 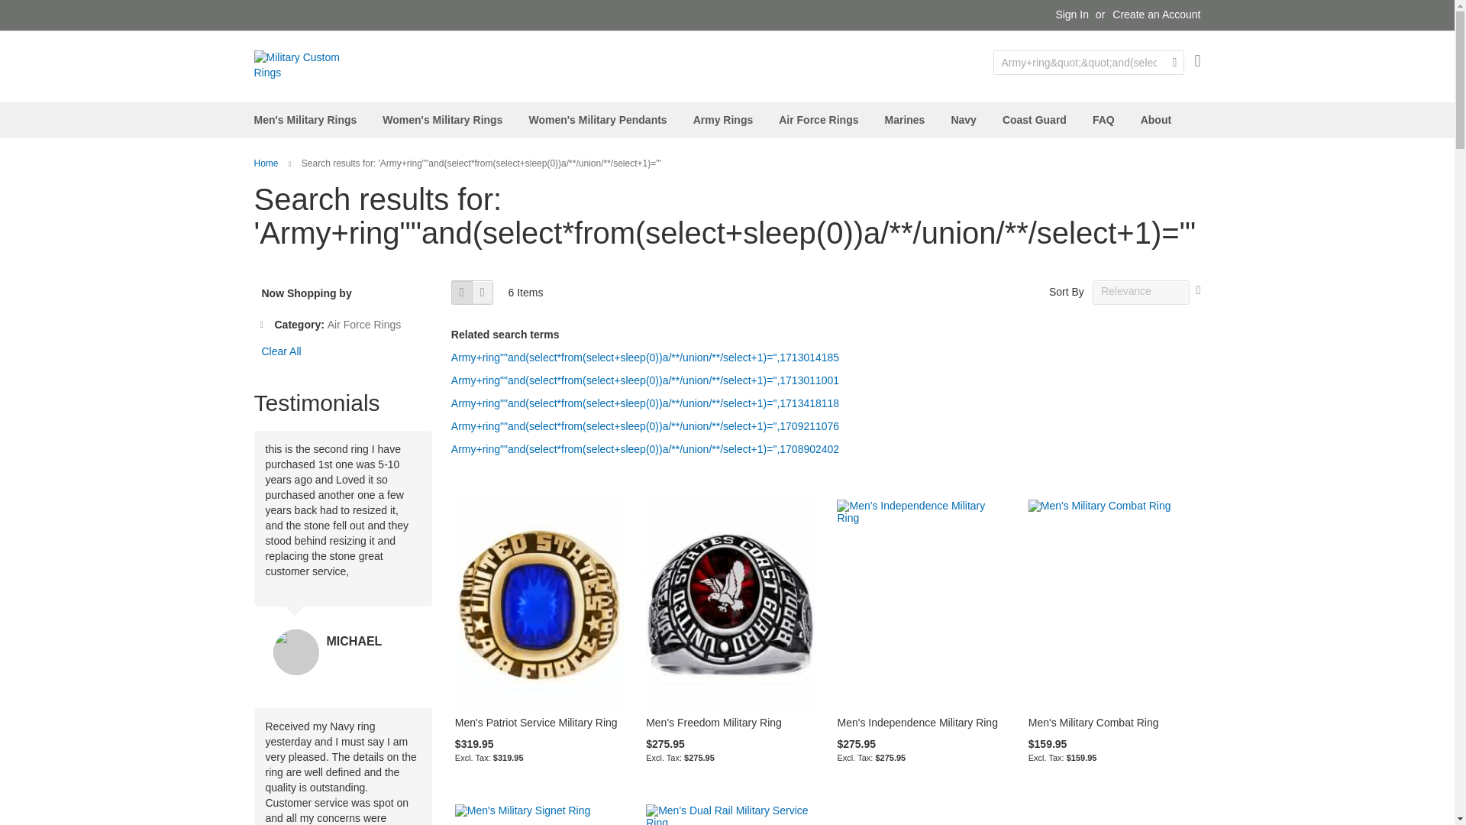 I want to click on Customize, so click(x=293, y=785).